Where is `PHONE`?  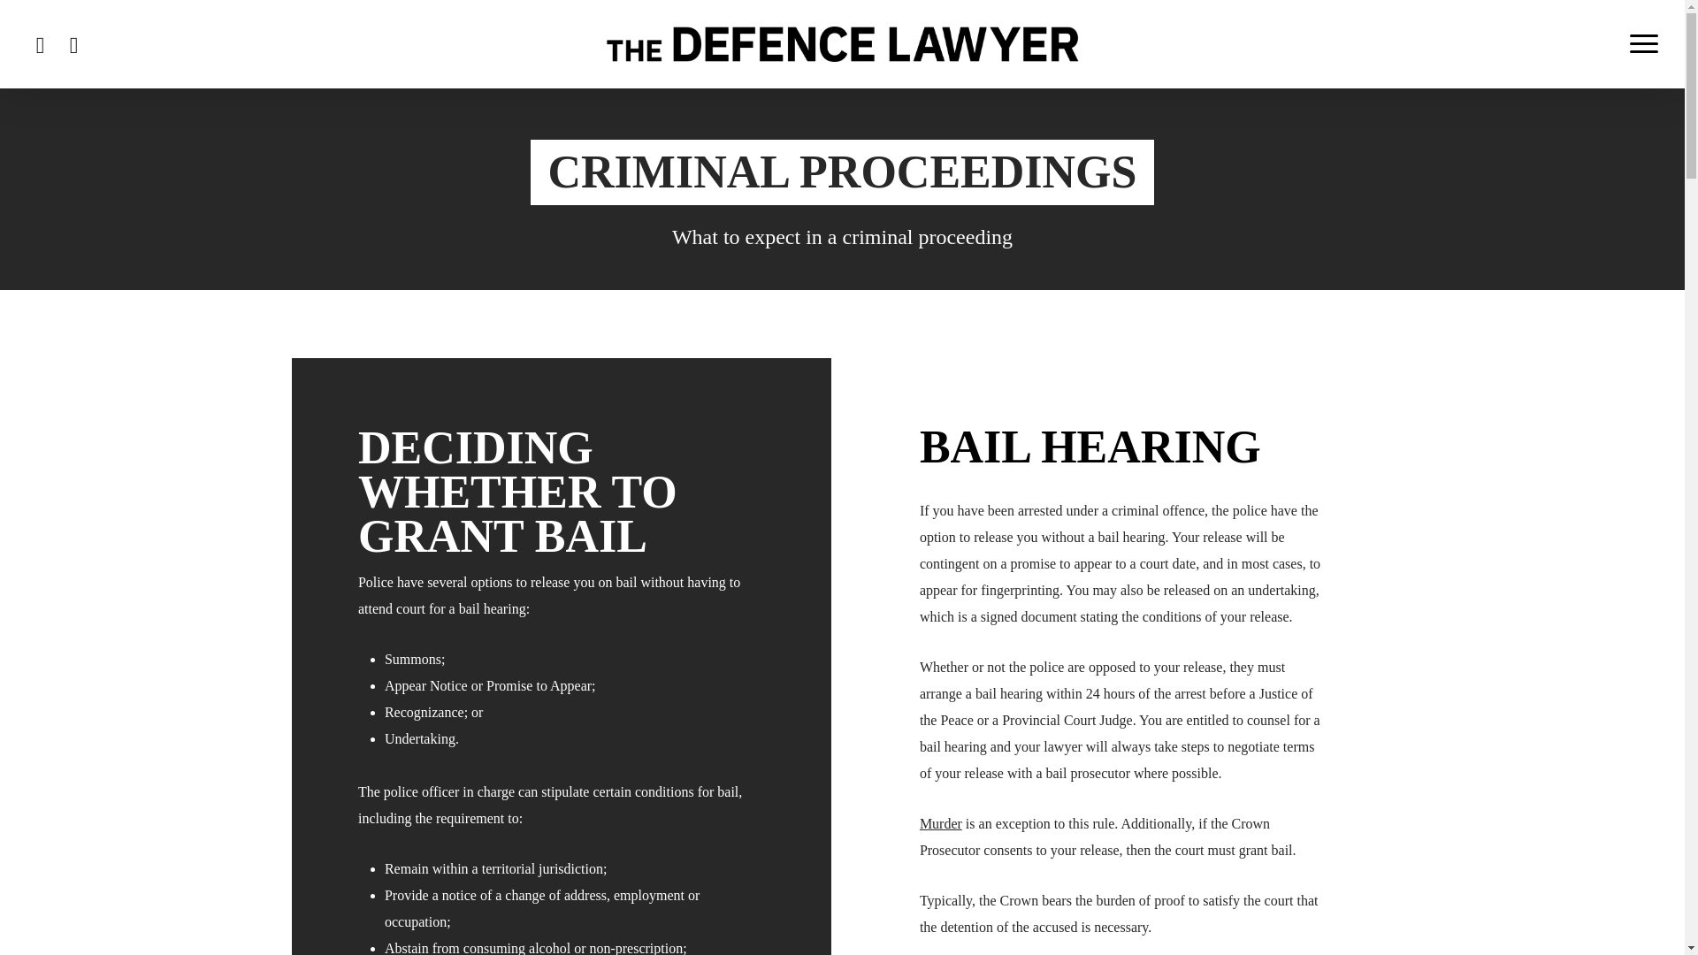
PHONE is located at coordinates (41, 42).